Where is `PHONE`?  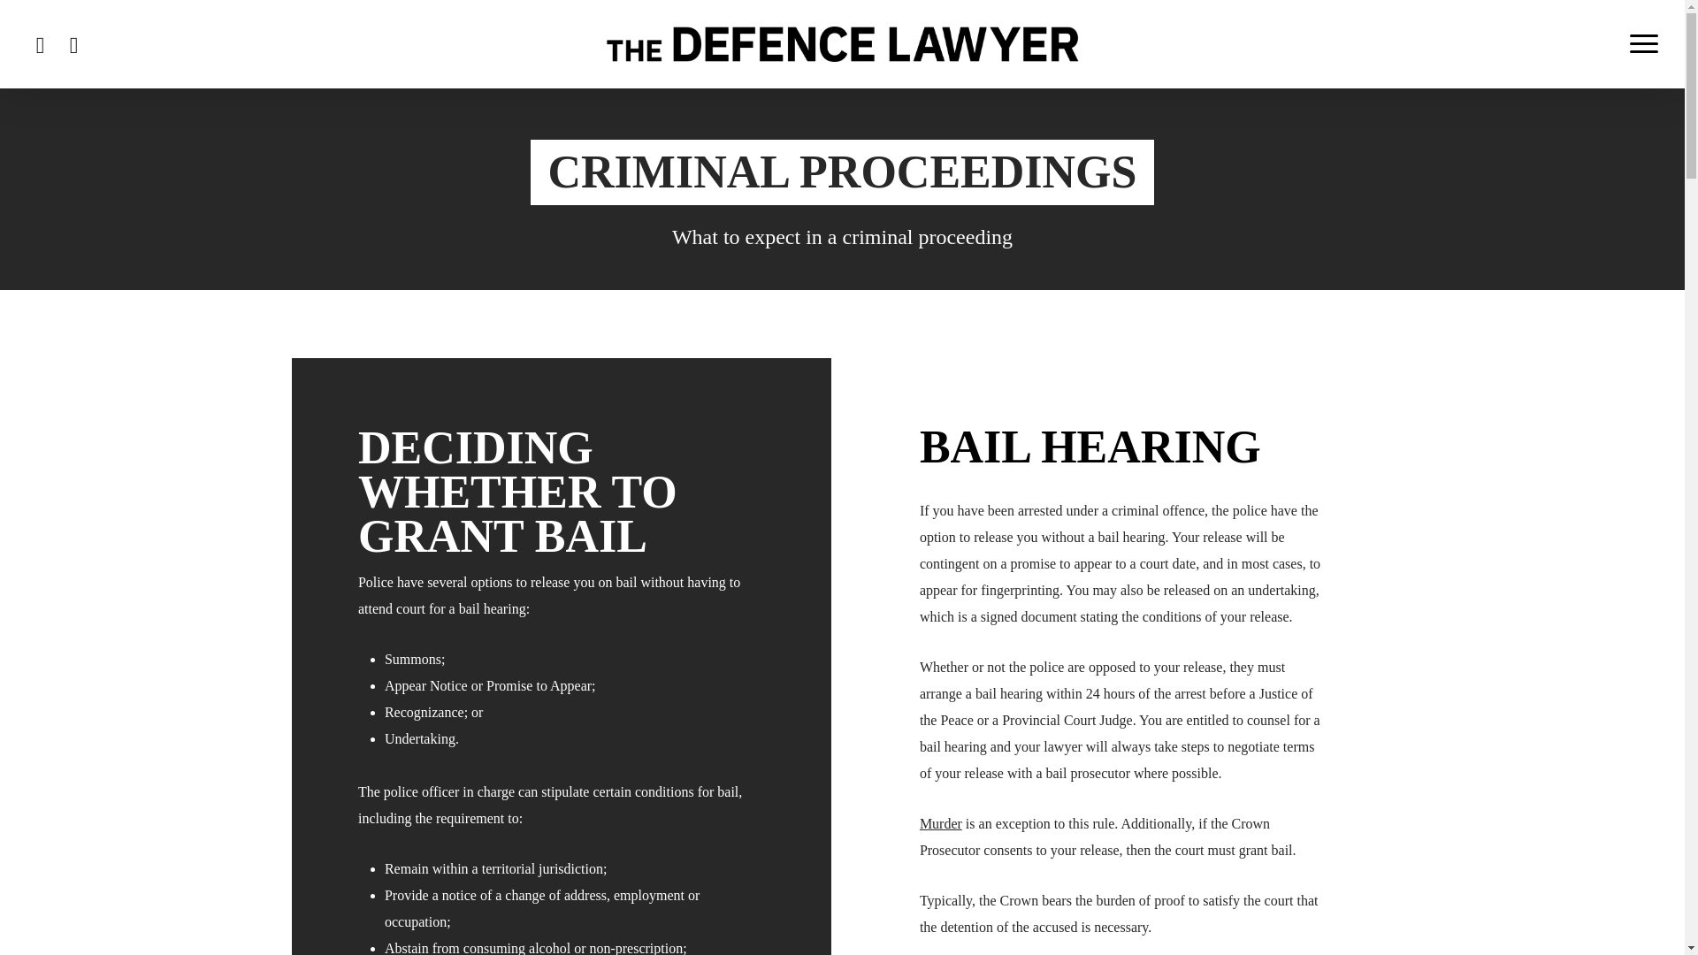
PHONE is located at coordinates (41, 42).